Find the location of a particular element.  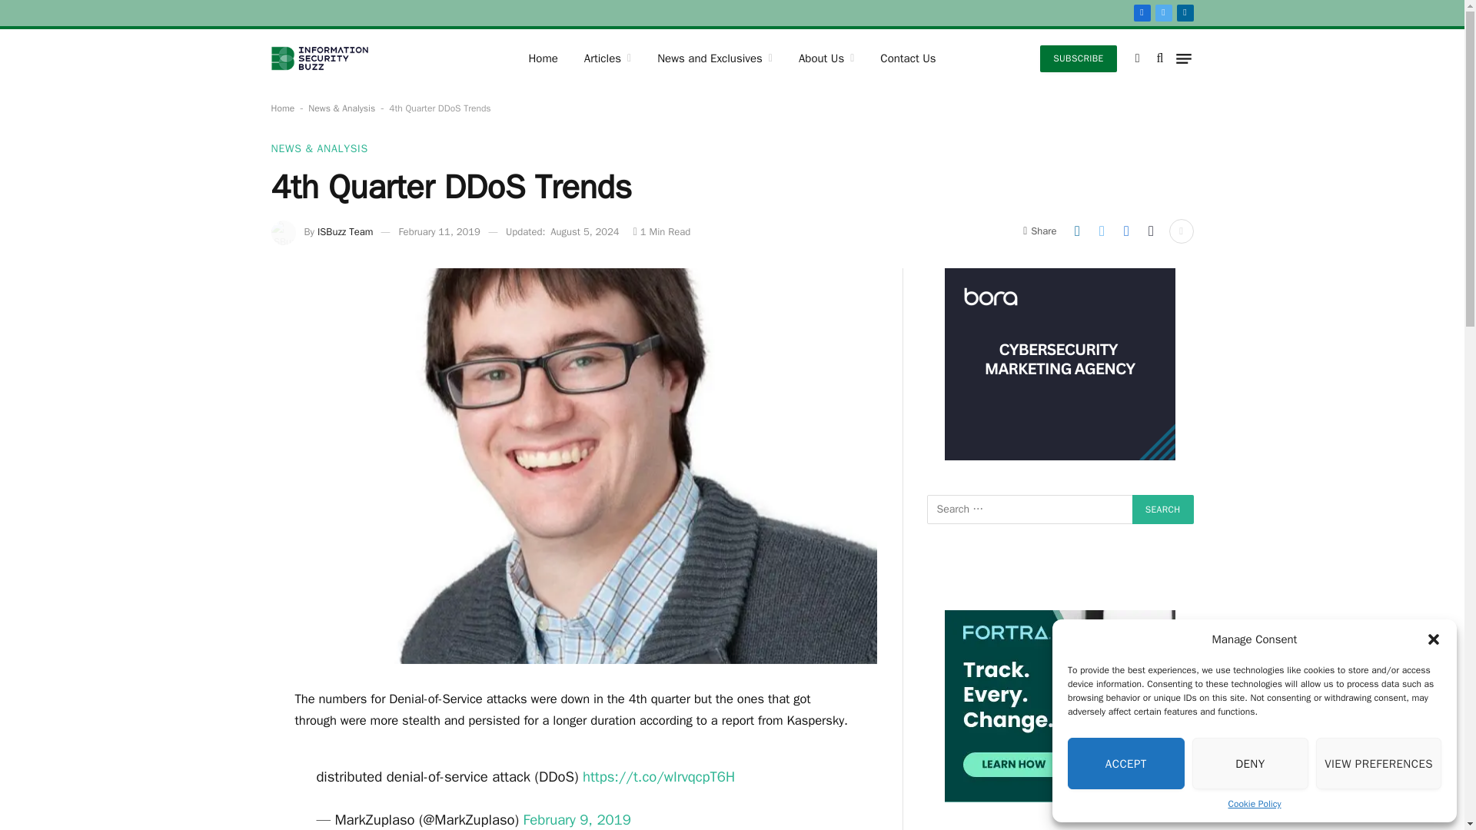

Switch to Dark Design - easier on eyes. is located at coordinates (1138, 58).